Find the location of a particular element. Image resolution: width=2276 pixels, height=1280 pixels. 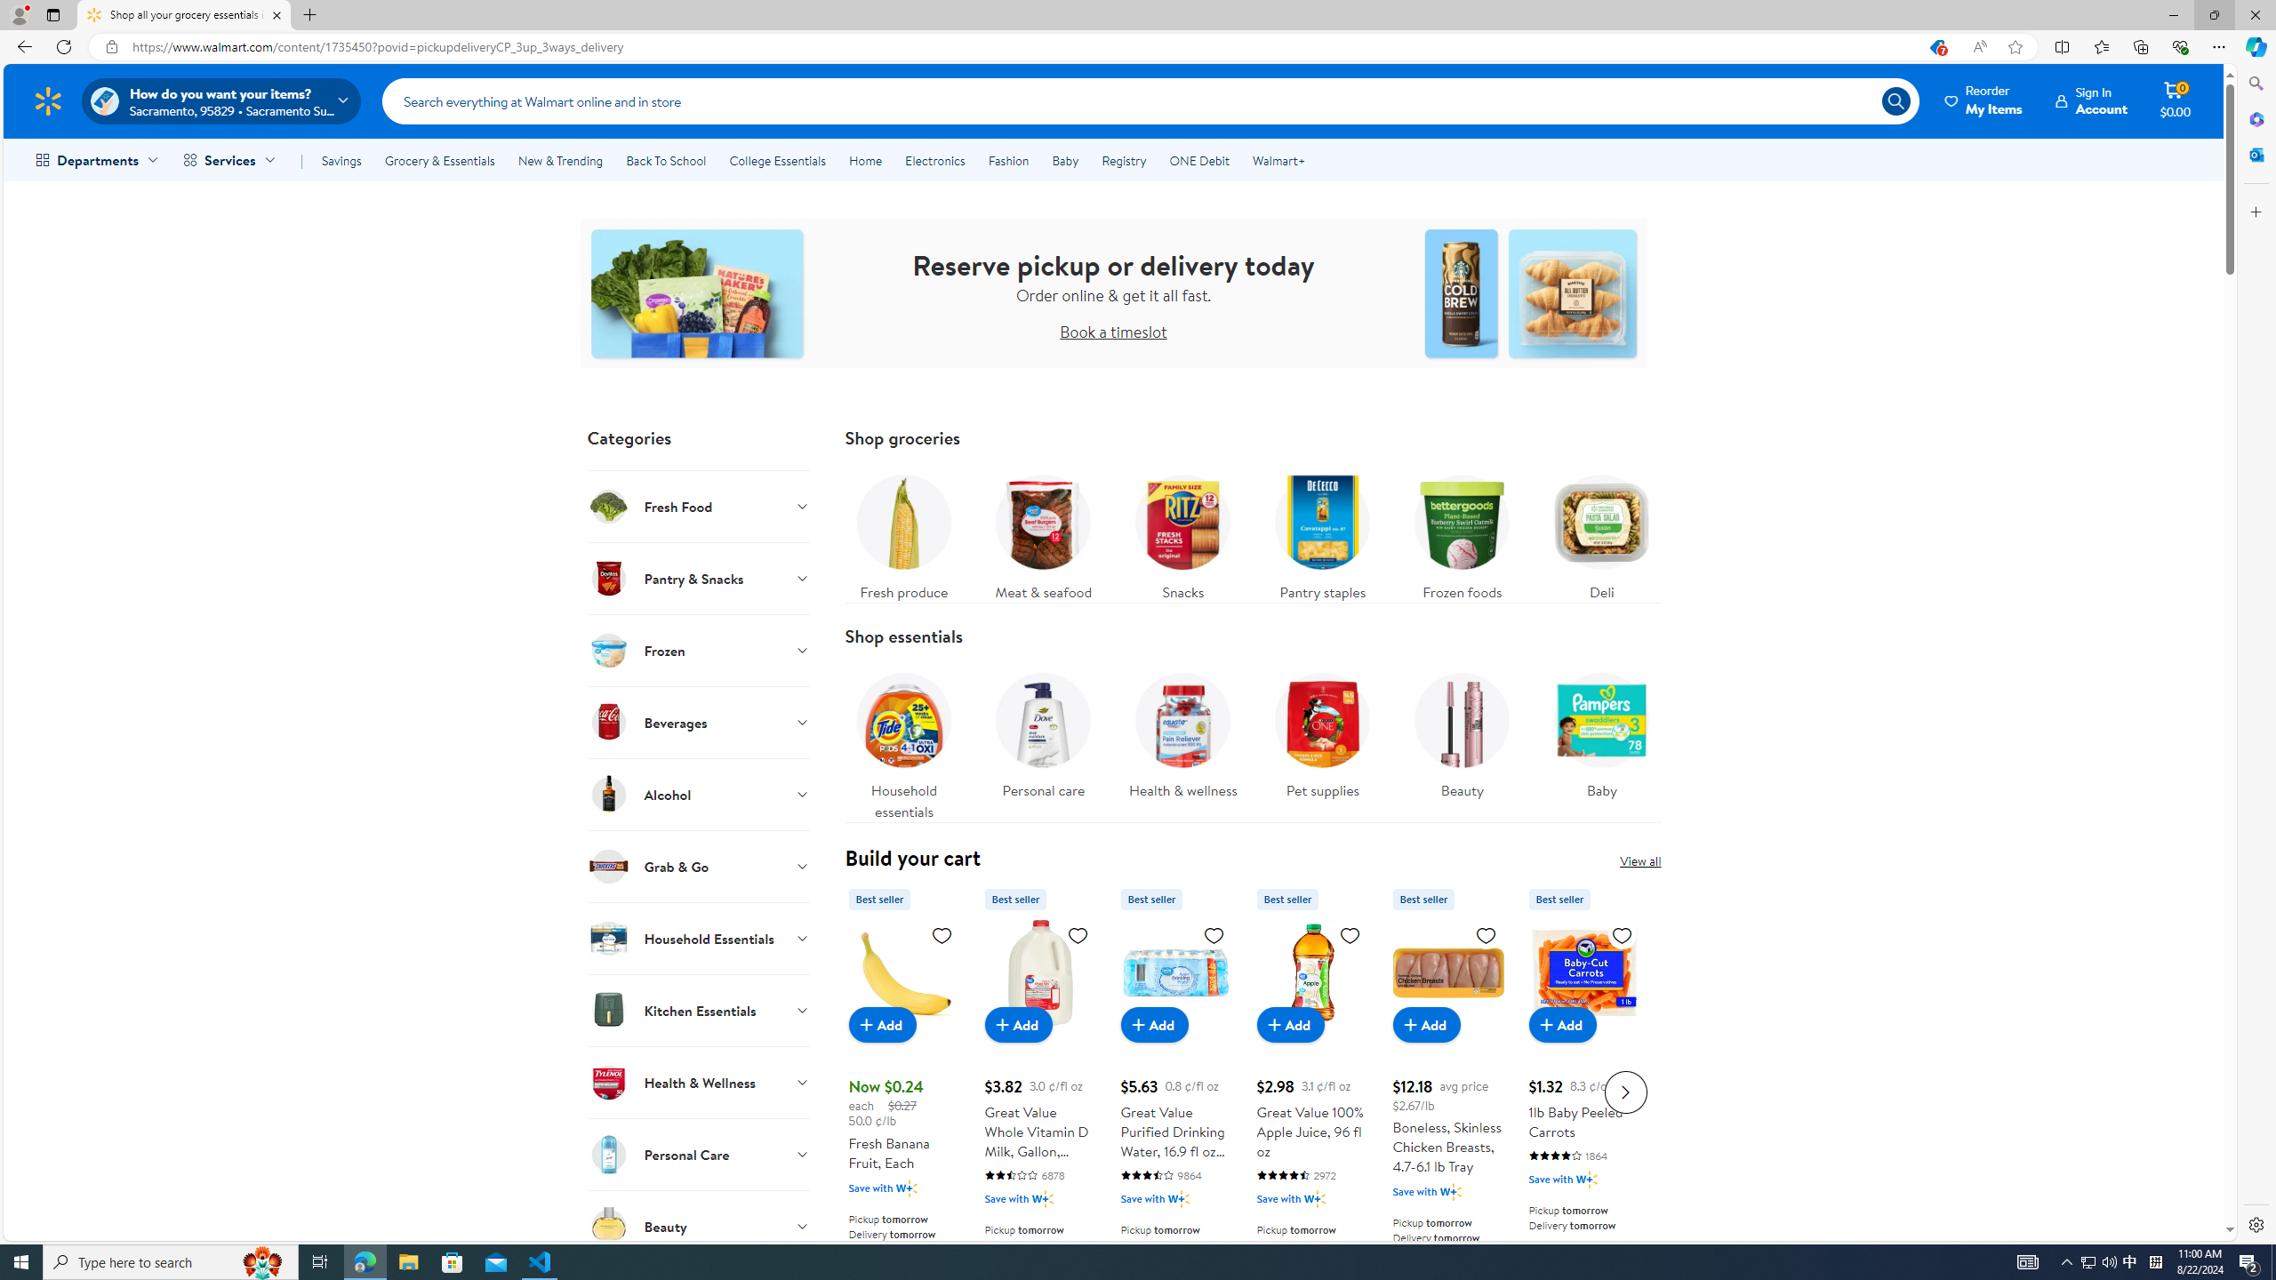

1lb Baby Peeled Carrots is located at coordinates (1583, 1090).